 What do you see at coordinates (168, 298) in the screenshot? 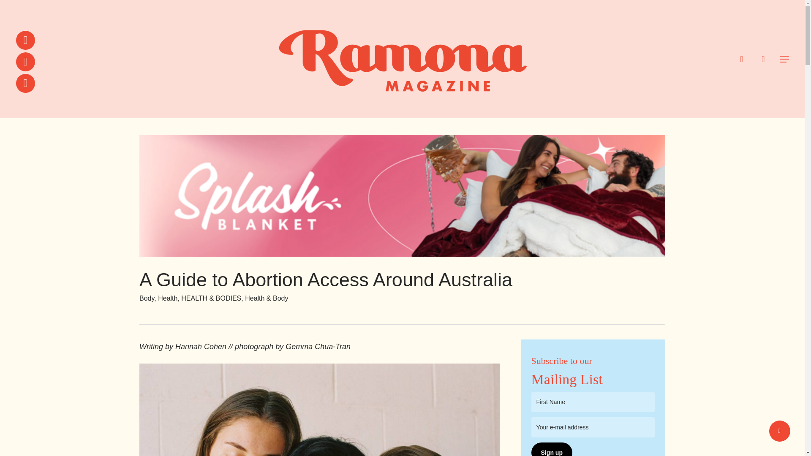
I see `Health` at bounding box center [168, 298].